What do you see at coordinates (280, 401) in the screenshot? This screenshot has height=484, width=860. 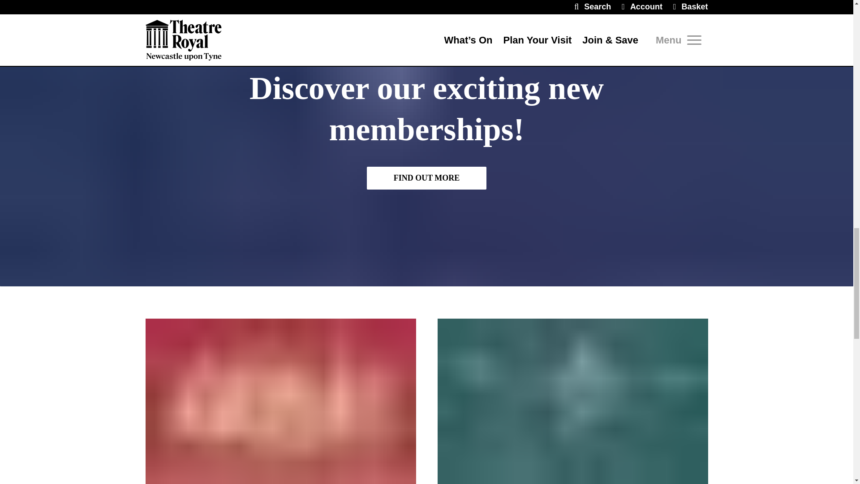 I see `Newcastle Theatre Royal` at bounding box center [280, 401].